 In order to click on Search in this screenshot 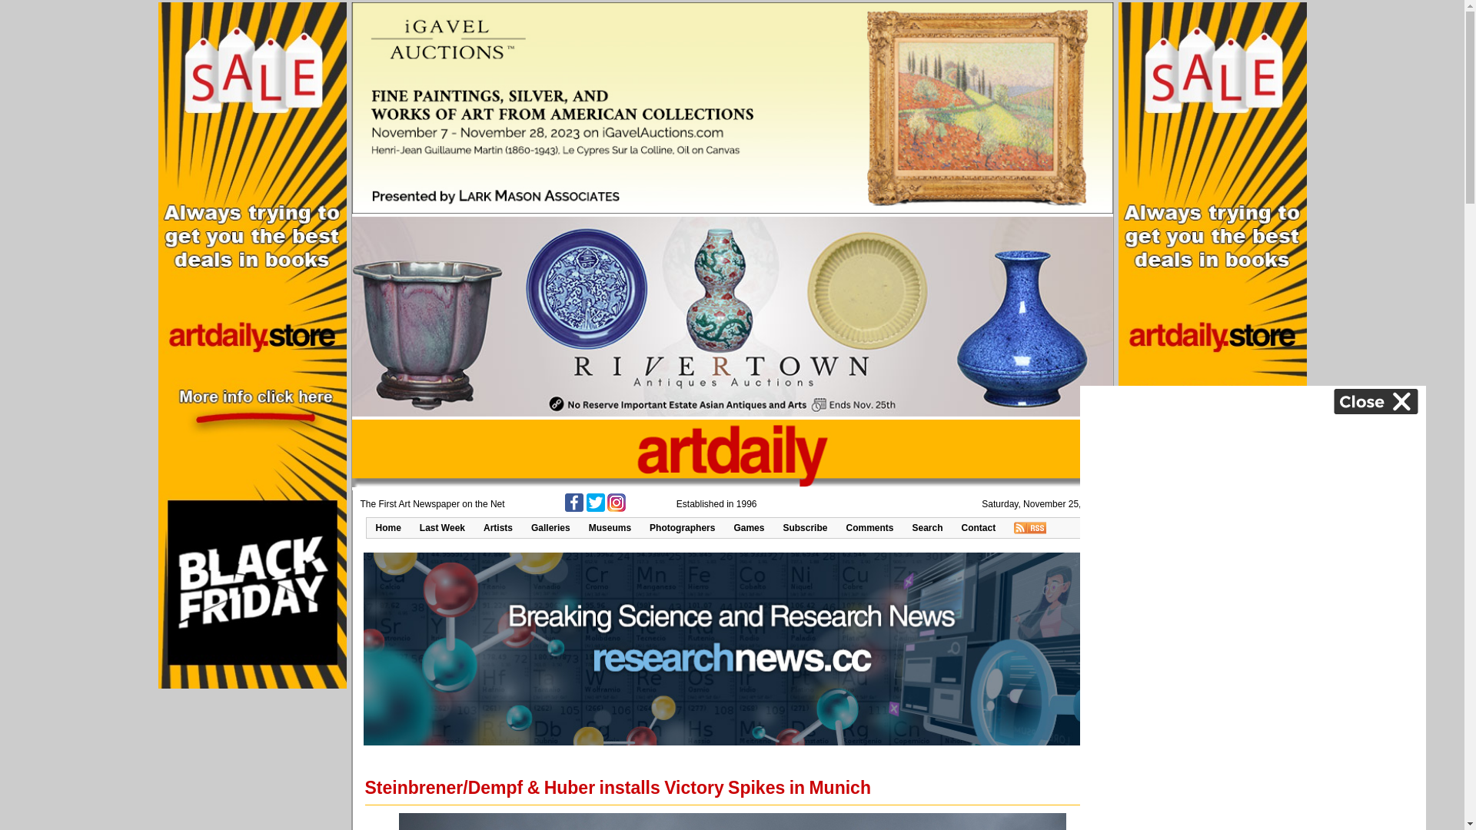, I will do `click(927, 528)`.